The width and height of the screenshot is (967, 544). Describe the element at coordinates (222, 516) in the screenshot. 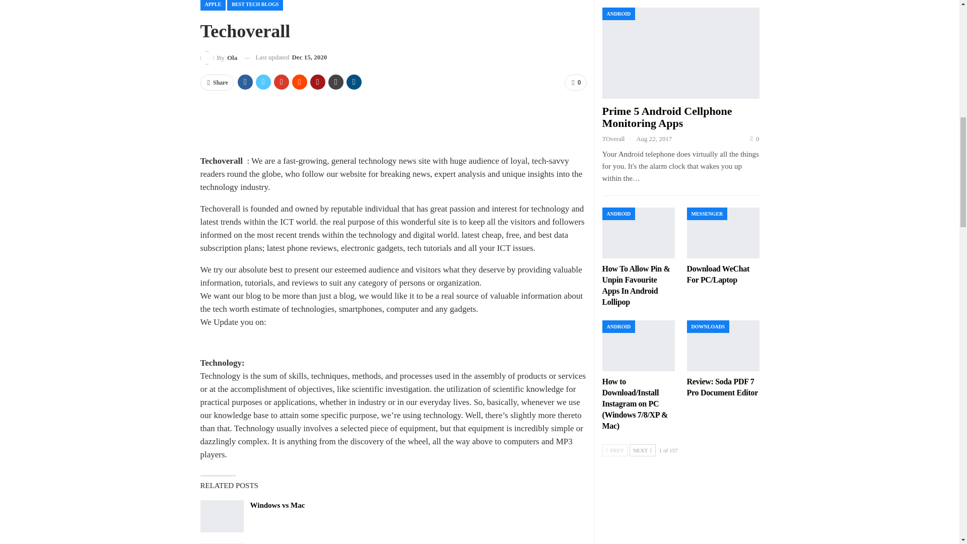

I see `Windows vs Mac` at that location.